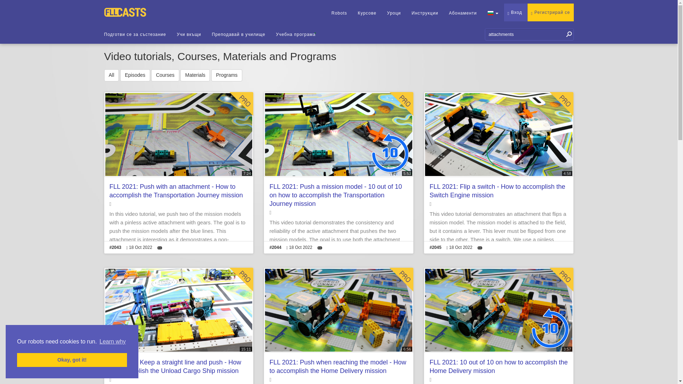 This screenshot has height=384, width=683. Describe the element at coordinates (227, 75) in the screenshot. I see `Programs` at that location.